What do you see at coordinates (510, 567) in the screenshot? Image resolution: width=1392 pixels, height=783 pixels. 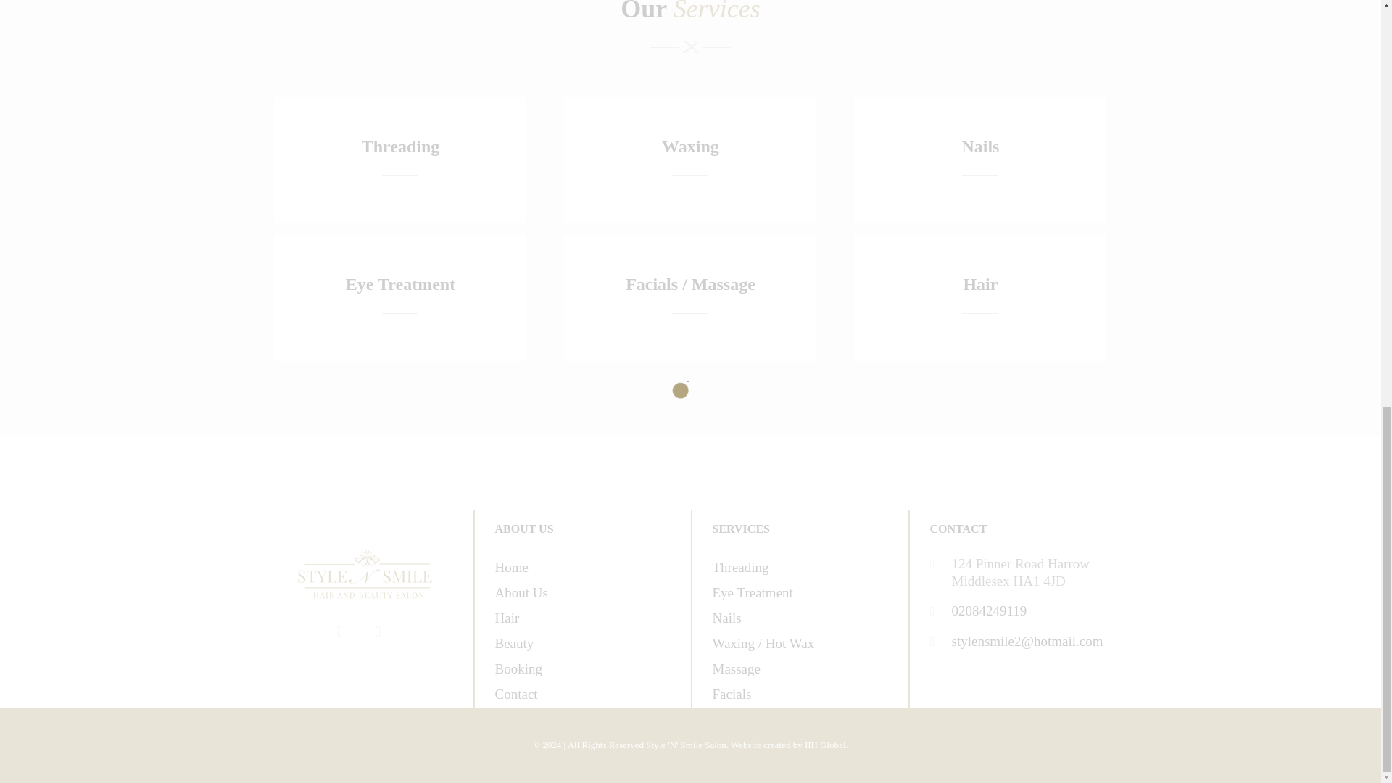 I see `Home` at bounding box center [510, 567].